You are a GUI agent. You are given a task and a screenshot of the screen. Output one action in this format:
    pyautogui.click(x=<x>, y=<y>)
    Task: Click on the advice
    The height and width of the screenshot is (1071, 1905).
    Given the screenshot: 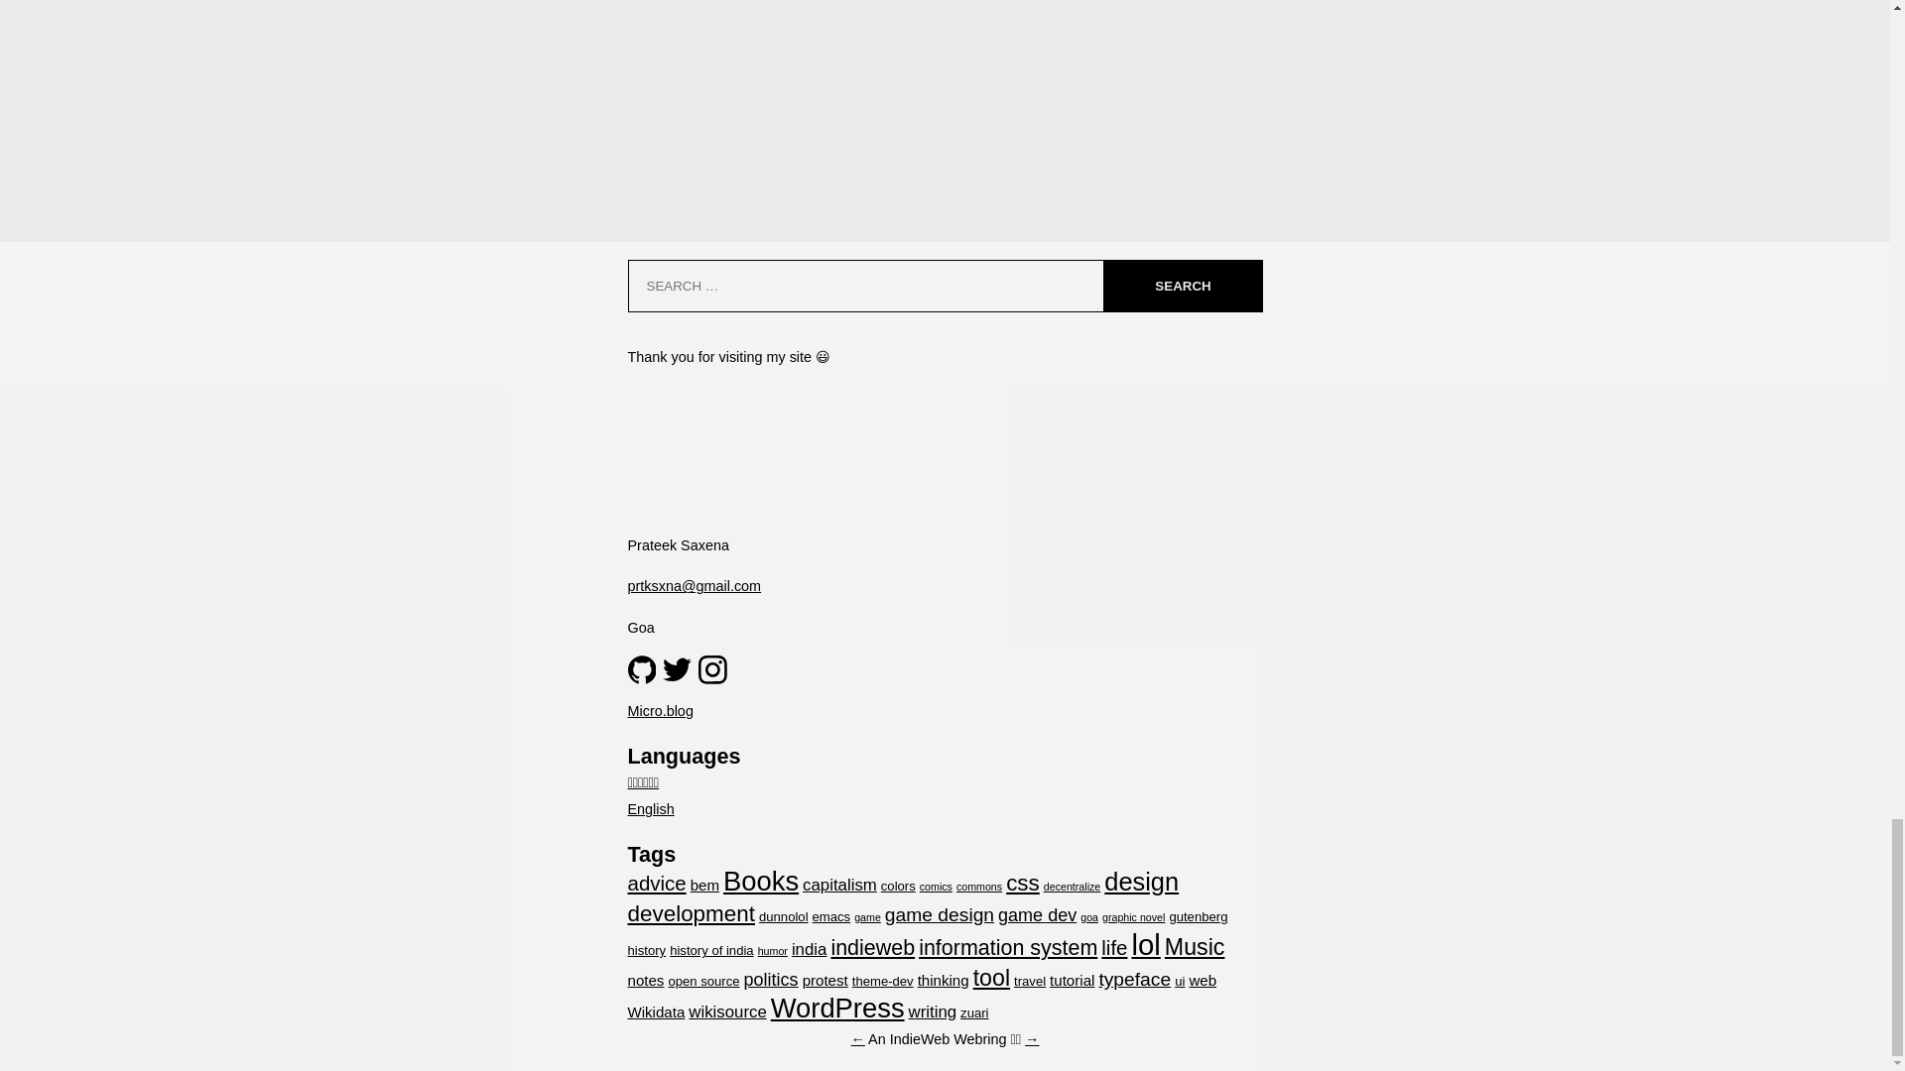 What is the action you would take?
    pyautogui.click(x=656, y=883)
    